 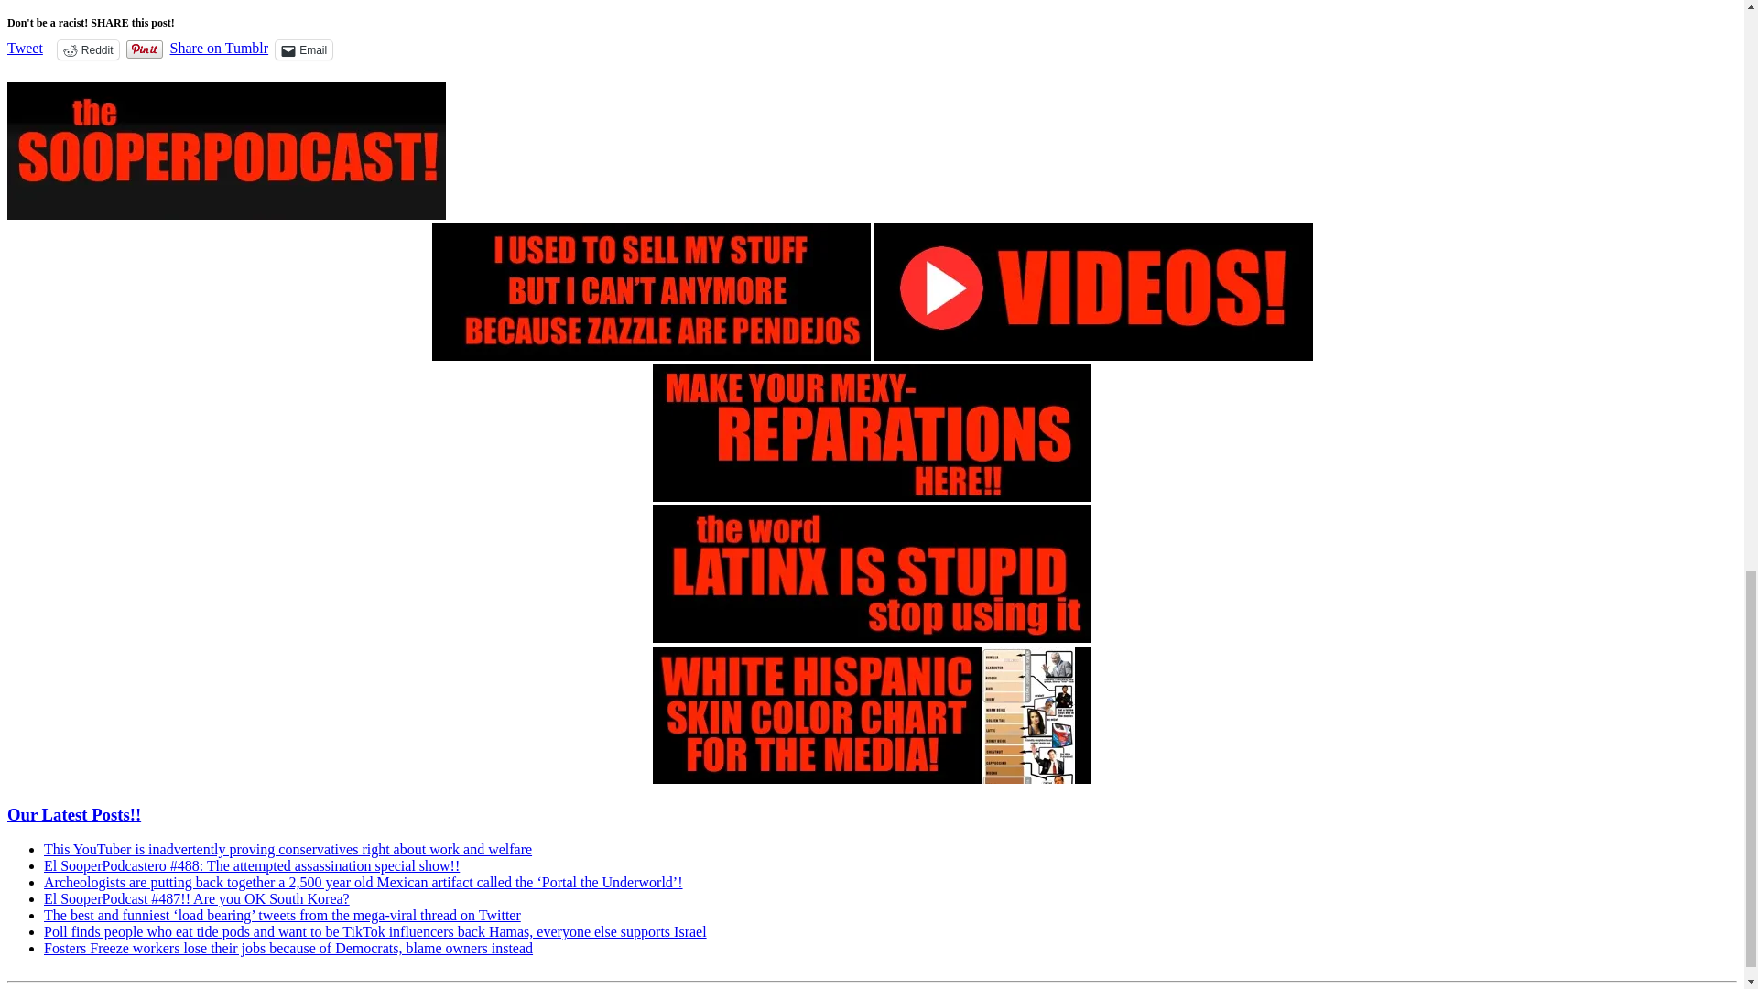 What do you see at coordinates (304, 49) in the screenshot?
I see `Email` at bounding box center [304, 49].